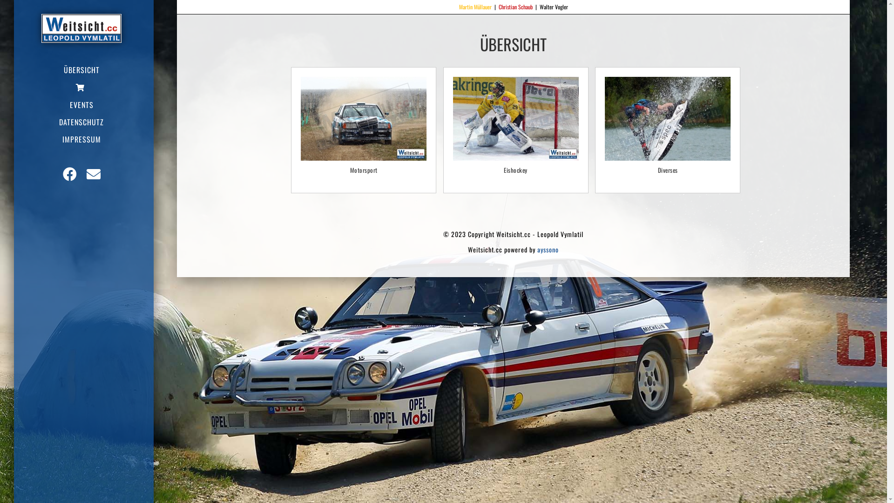  Describe the element at coordinates (515, 7) in the screenshot. I see `Christian Schaub` at that location.